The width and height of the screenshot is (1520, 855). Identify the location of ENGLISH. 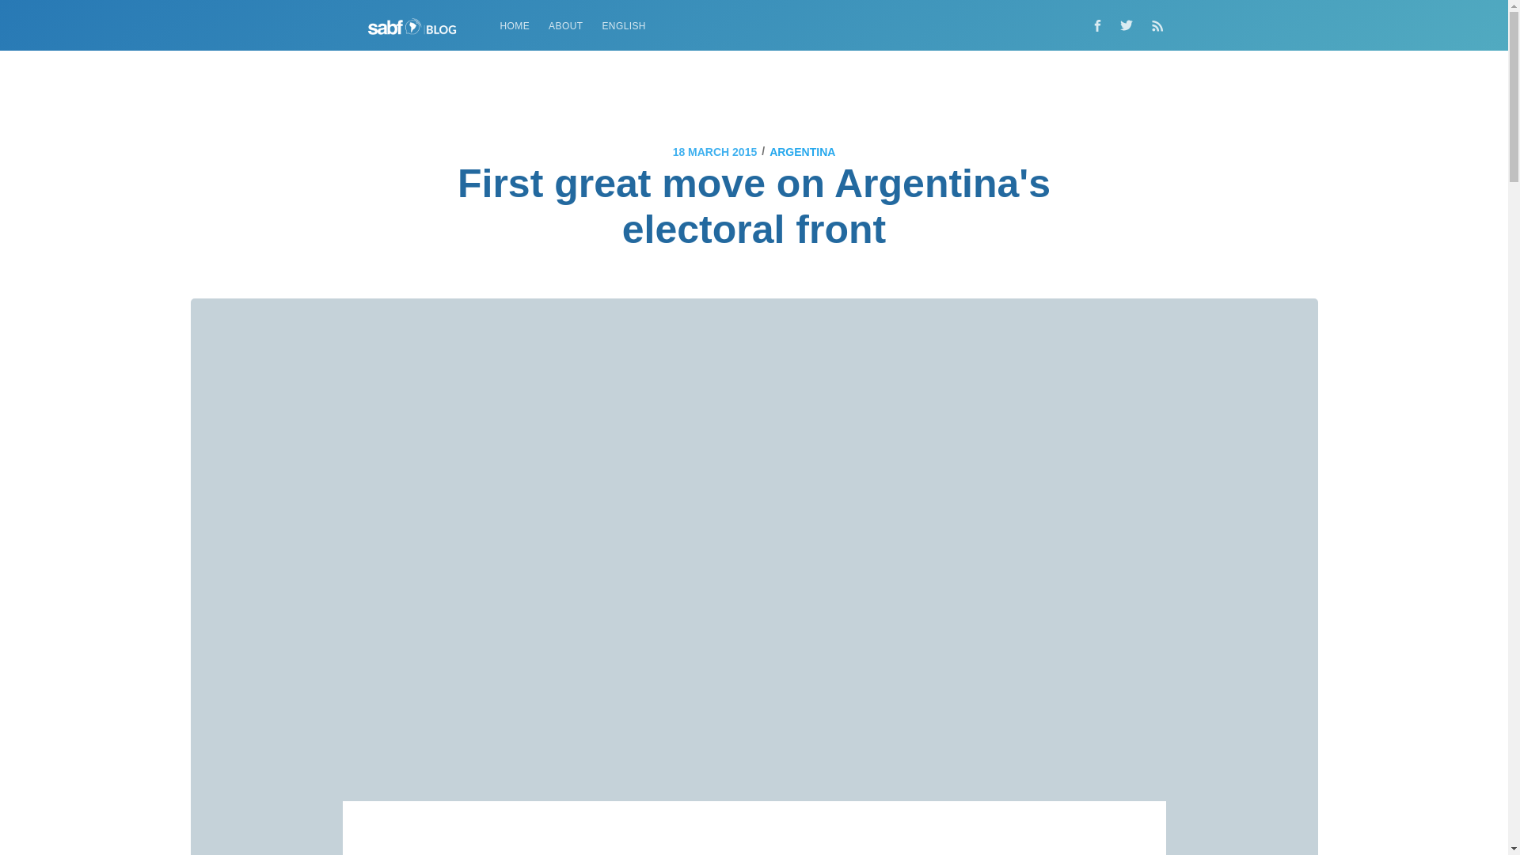
(624, 26).